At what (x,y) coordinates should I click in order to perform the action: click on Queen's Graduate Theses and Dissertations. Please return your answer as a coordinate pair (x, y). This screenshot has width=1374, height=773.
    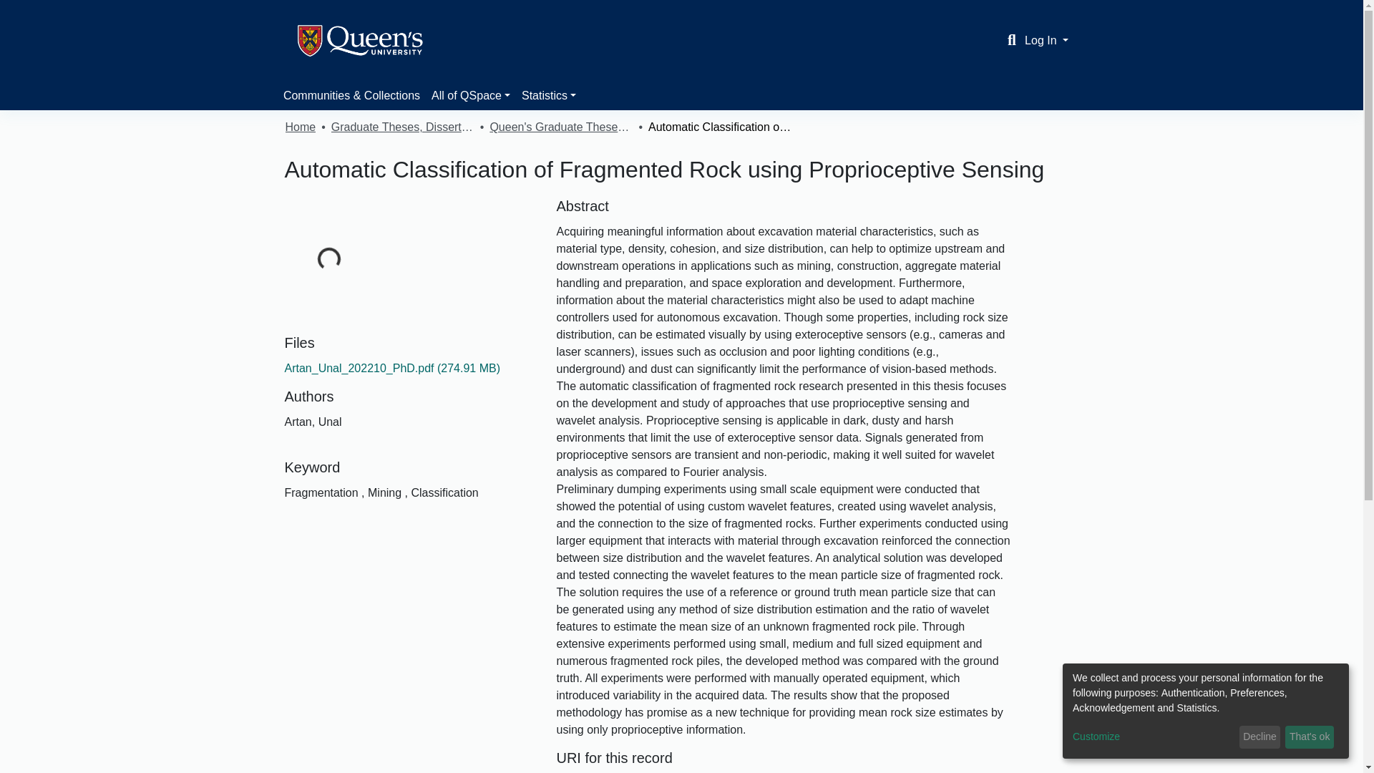
    Looking at the image, I should click on (560, 127).